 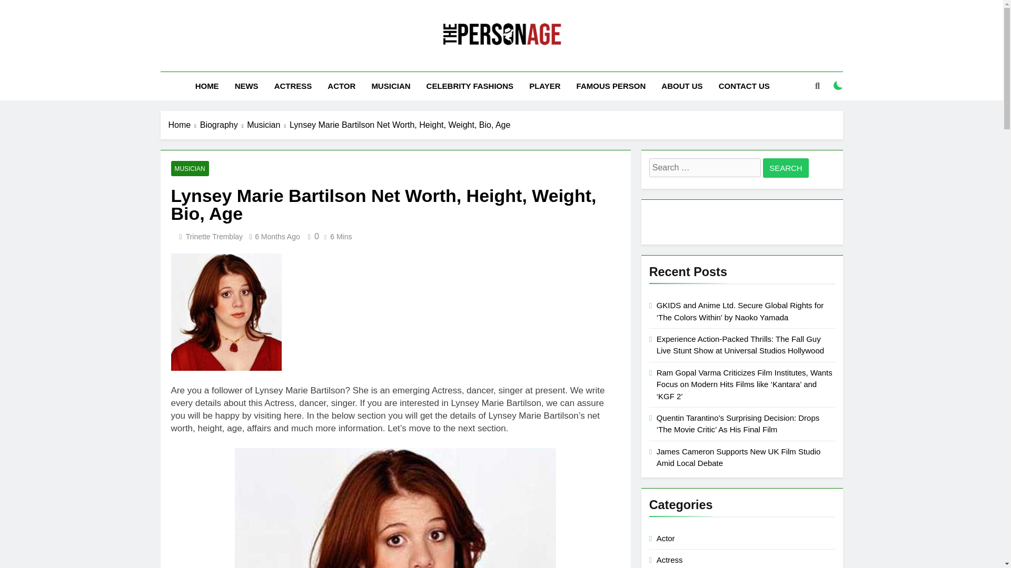 I want to click on The Personage, so click(x=408, y=62).